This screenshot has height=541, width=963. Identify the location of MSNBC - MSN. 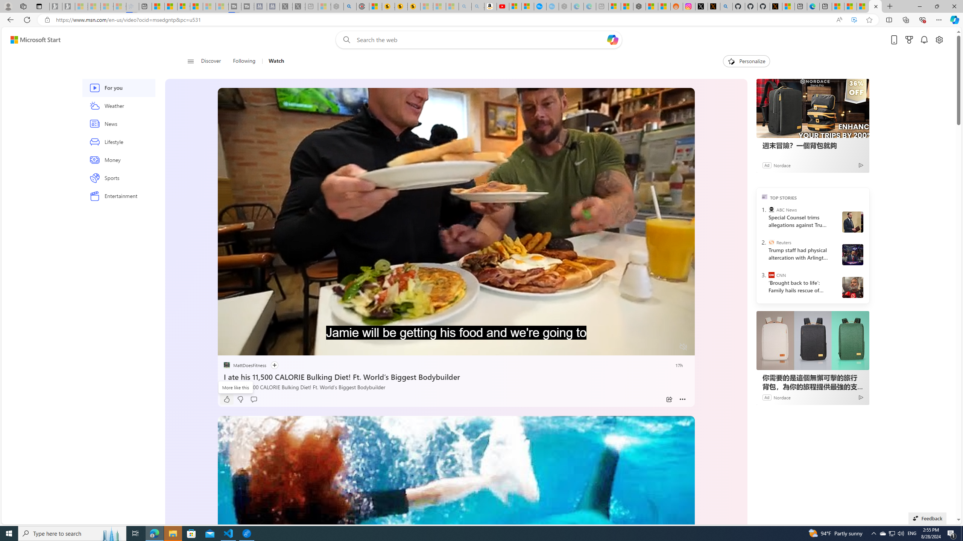
(850, 6).